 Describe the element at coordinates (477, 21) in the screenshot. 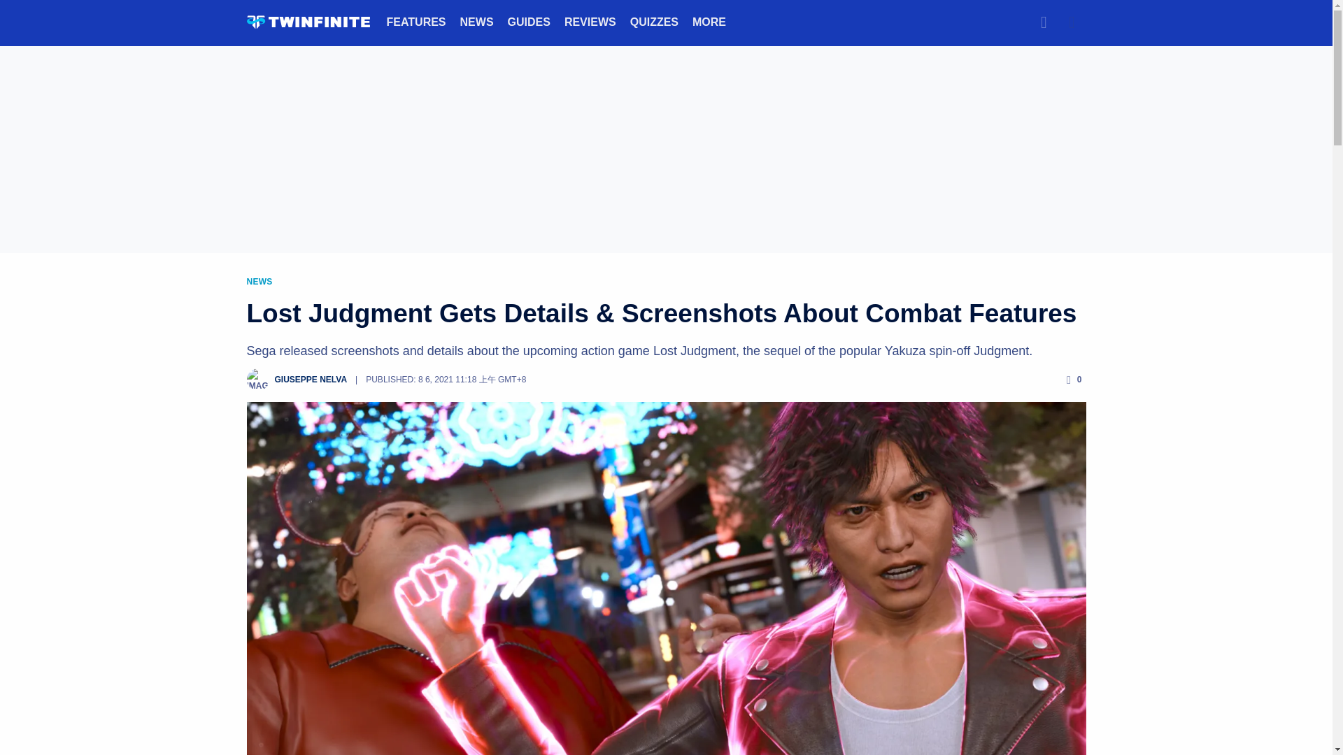

I see `NEWS` at that location.